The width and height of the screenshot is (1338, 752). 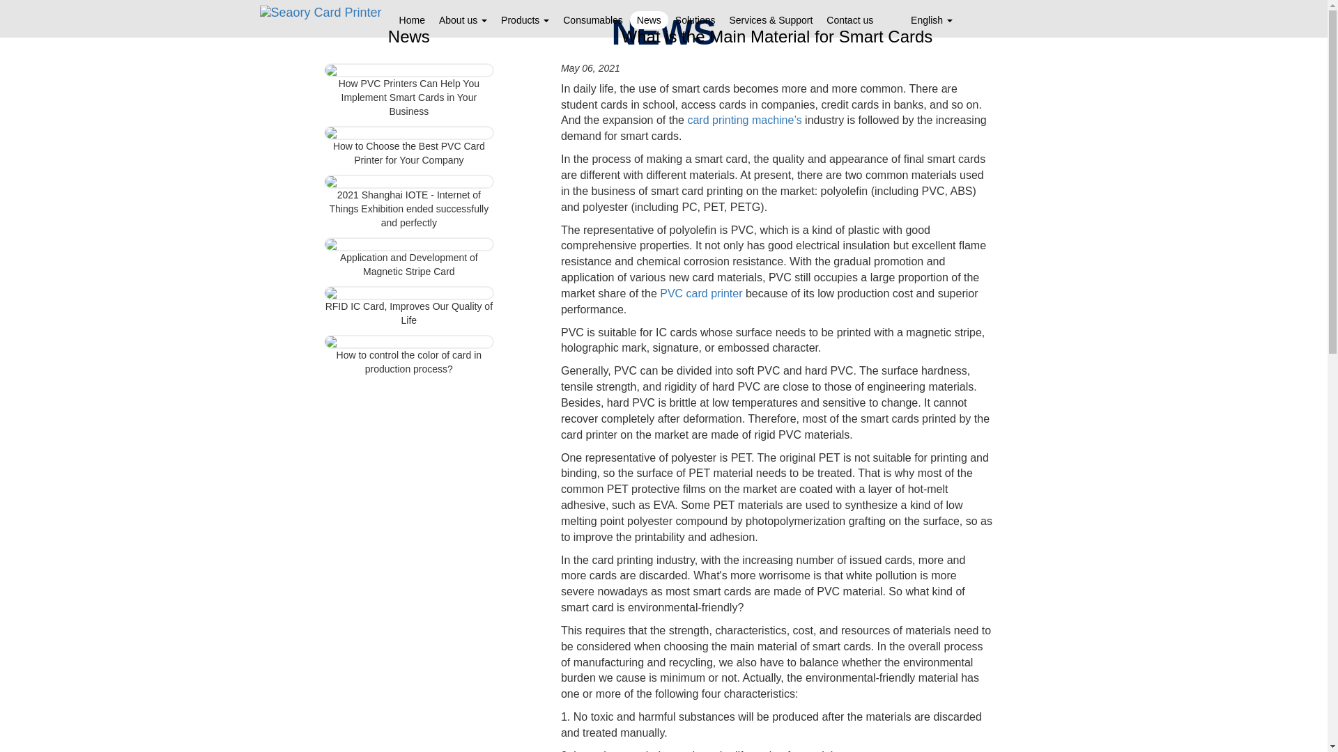 I want to click on PVC card printer, so click(x=701, y=292).